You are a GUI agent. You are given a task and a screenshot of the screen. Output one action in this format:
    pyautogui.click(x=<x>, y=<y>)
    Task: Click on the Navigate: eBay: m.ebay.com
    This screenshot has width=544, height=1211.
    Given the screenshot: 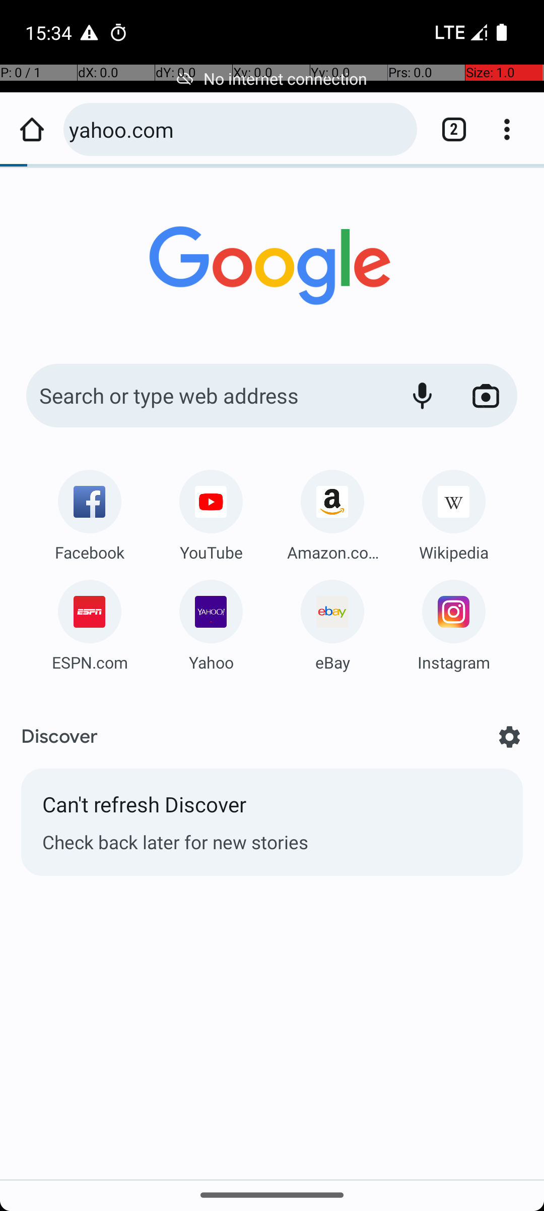 What is the action you would take?
    pyautogui.click(x=332, y=622)
    